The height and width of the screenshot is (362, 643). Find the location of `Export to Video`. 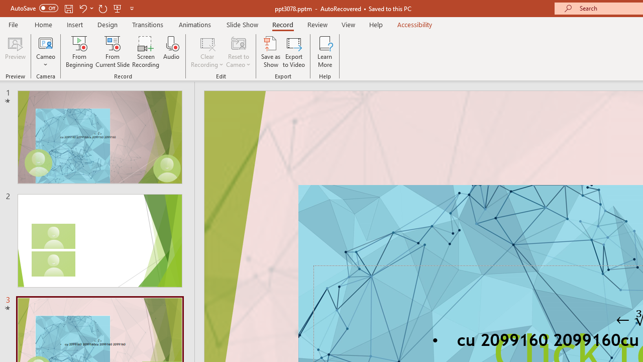

Export to Video is located at coordinates (294, 51).